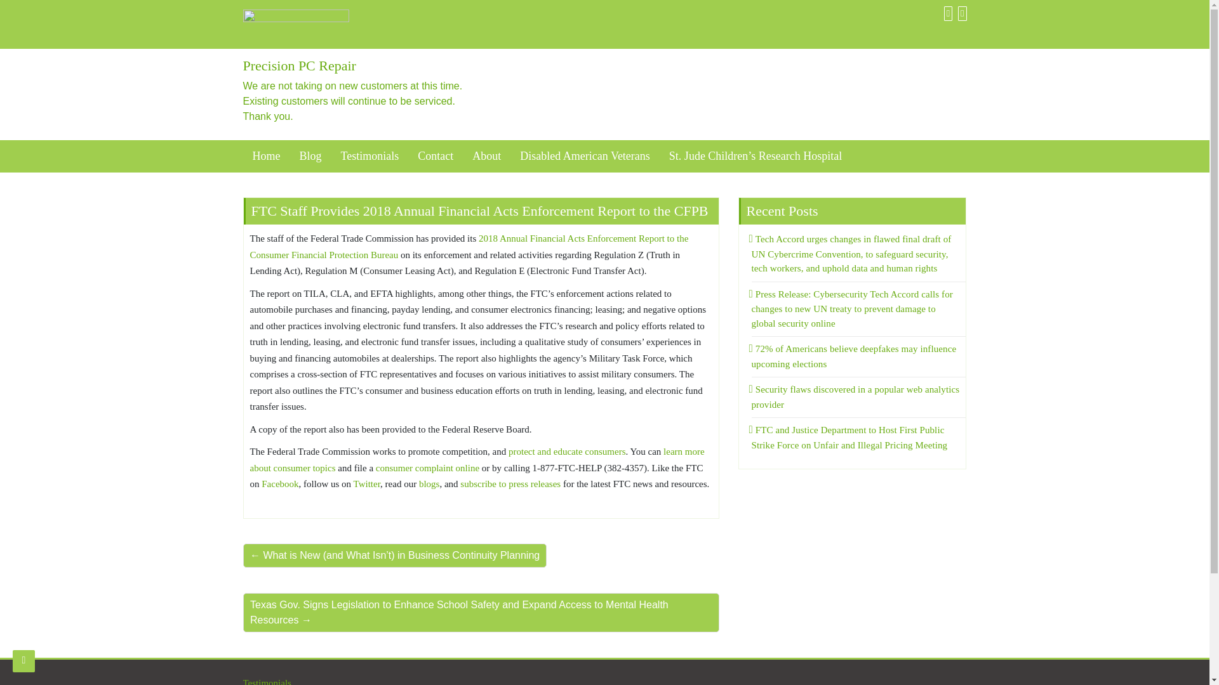  Describe the element at coordinates (486, 156) in the screenshot. I see `About` at that location.